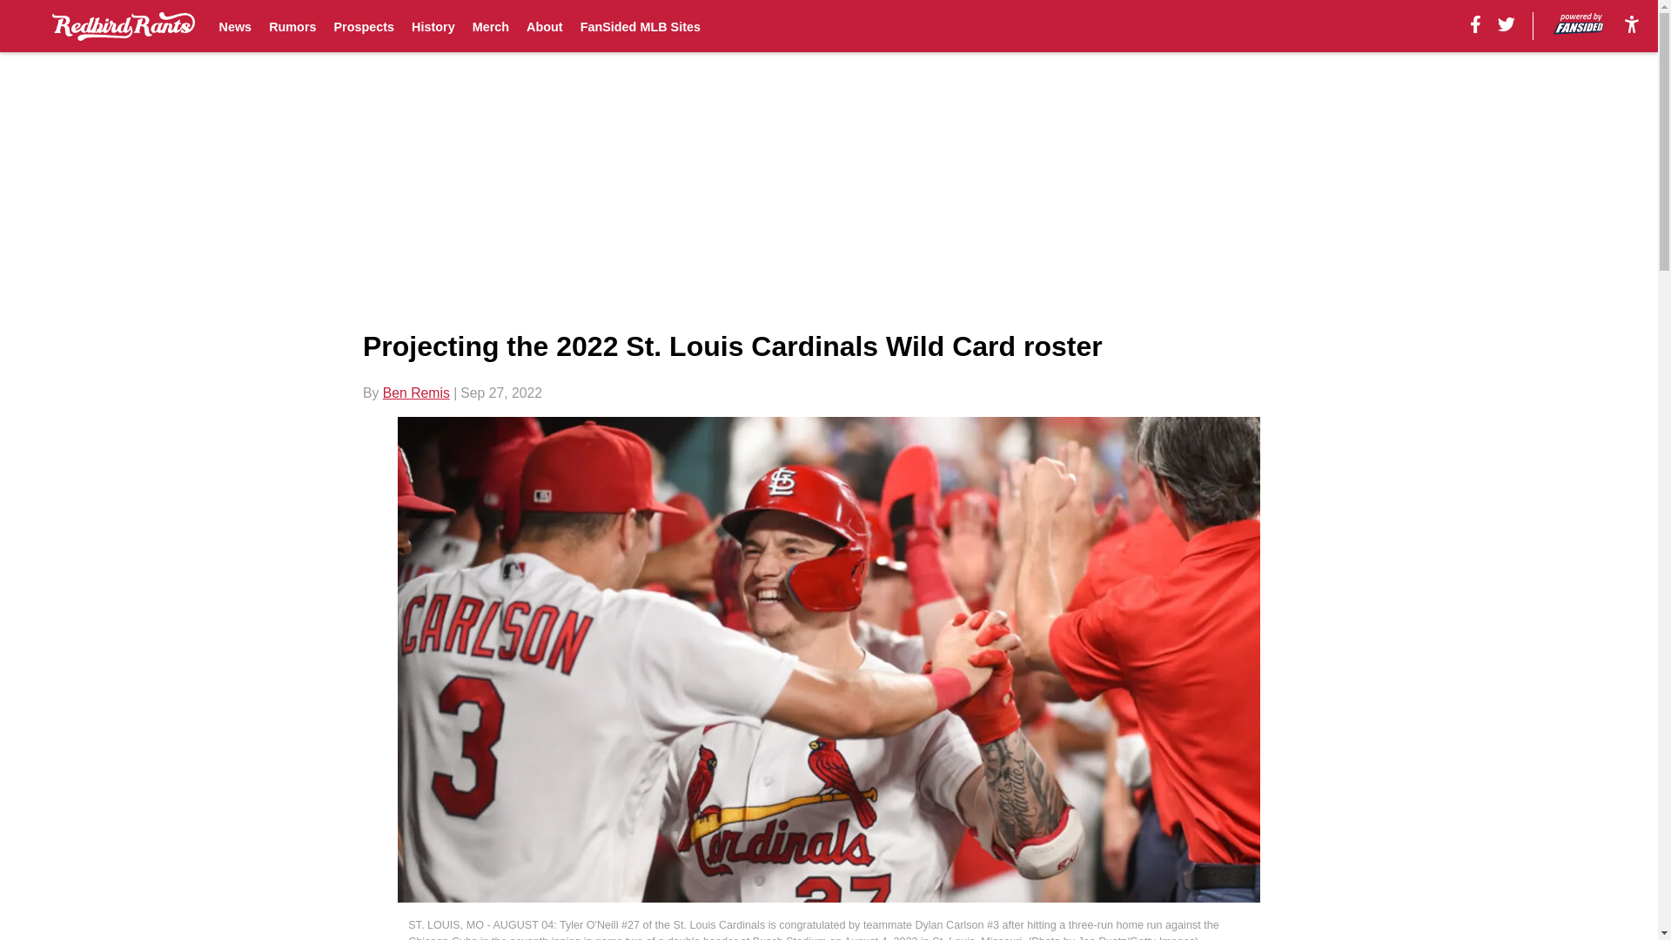 The width and height of the screenshot is (1671, 940). Describe the element at coordinates (640, 26) in the screenshot. I see `FanSided MLB Sites` at that location.